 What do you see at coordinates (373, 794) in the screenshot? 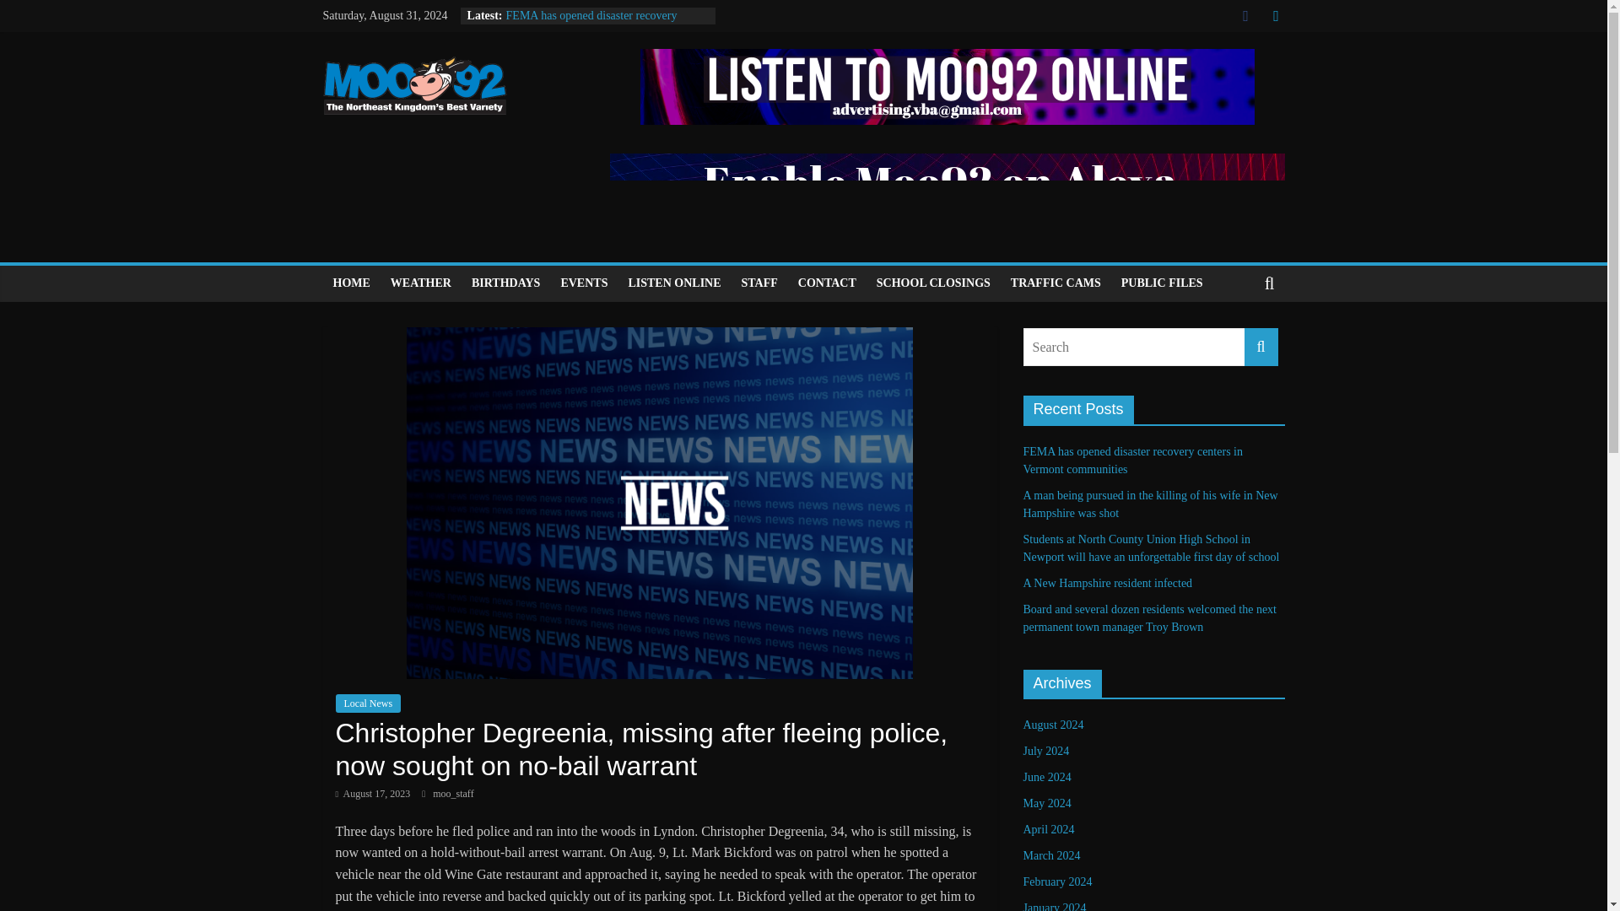
I see `6:21 am` at bounding box center [373, 794].